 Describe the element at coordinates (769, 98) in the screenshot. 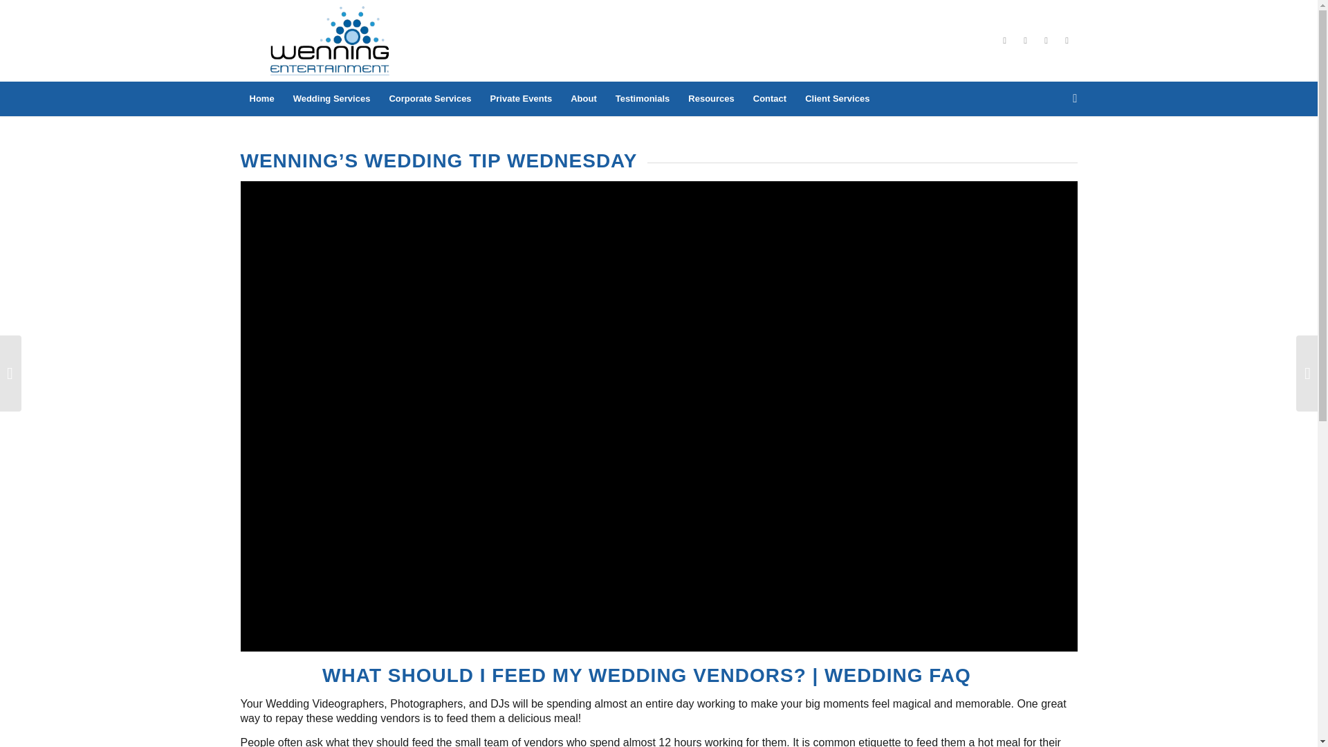

I see `Contact` at that location.